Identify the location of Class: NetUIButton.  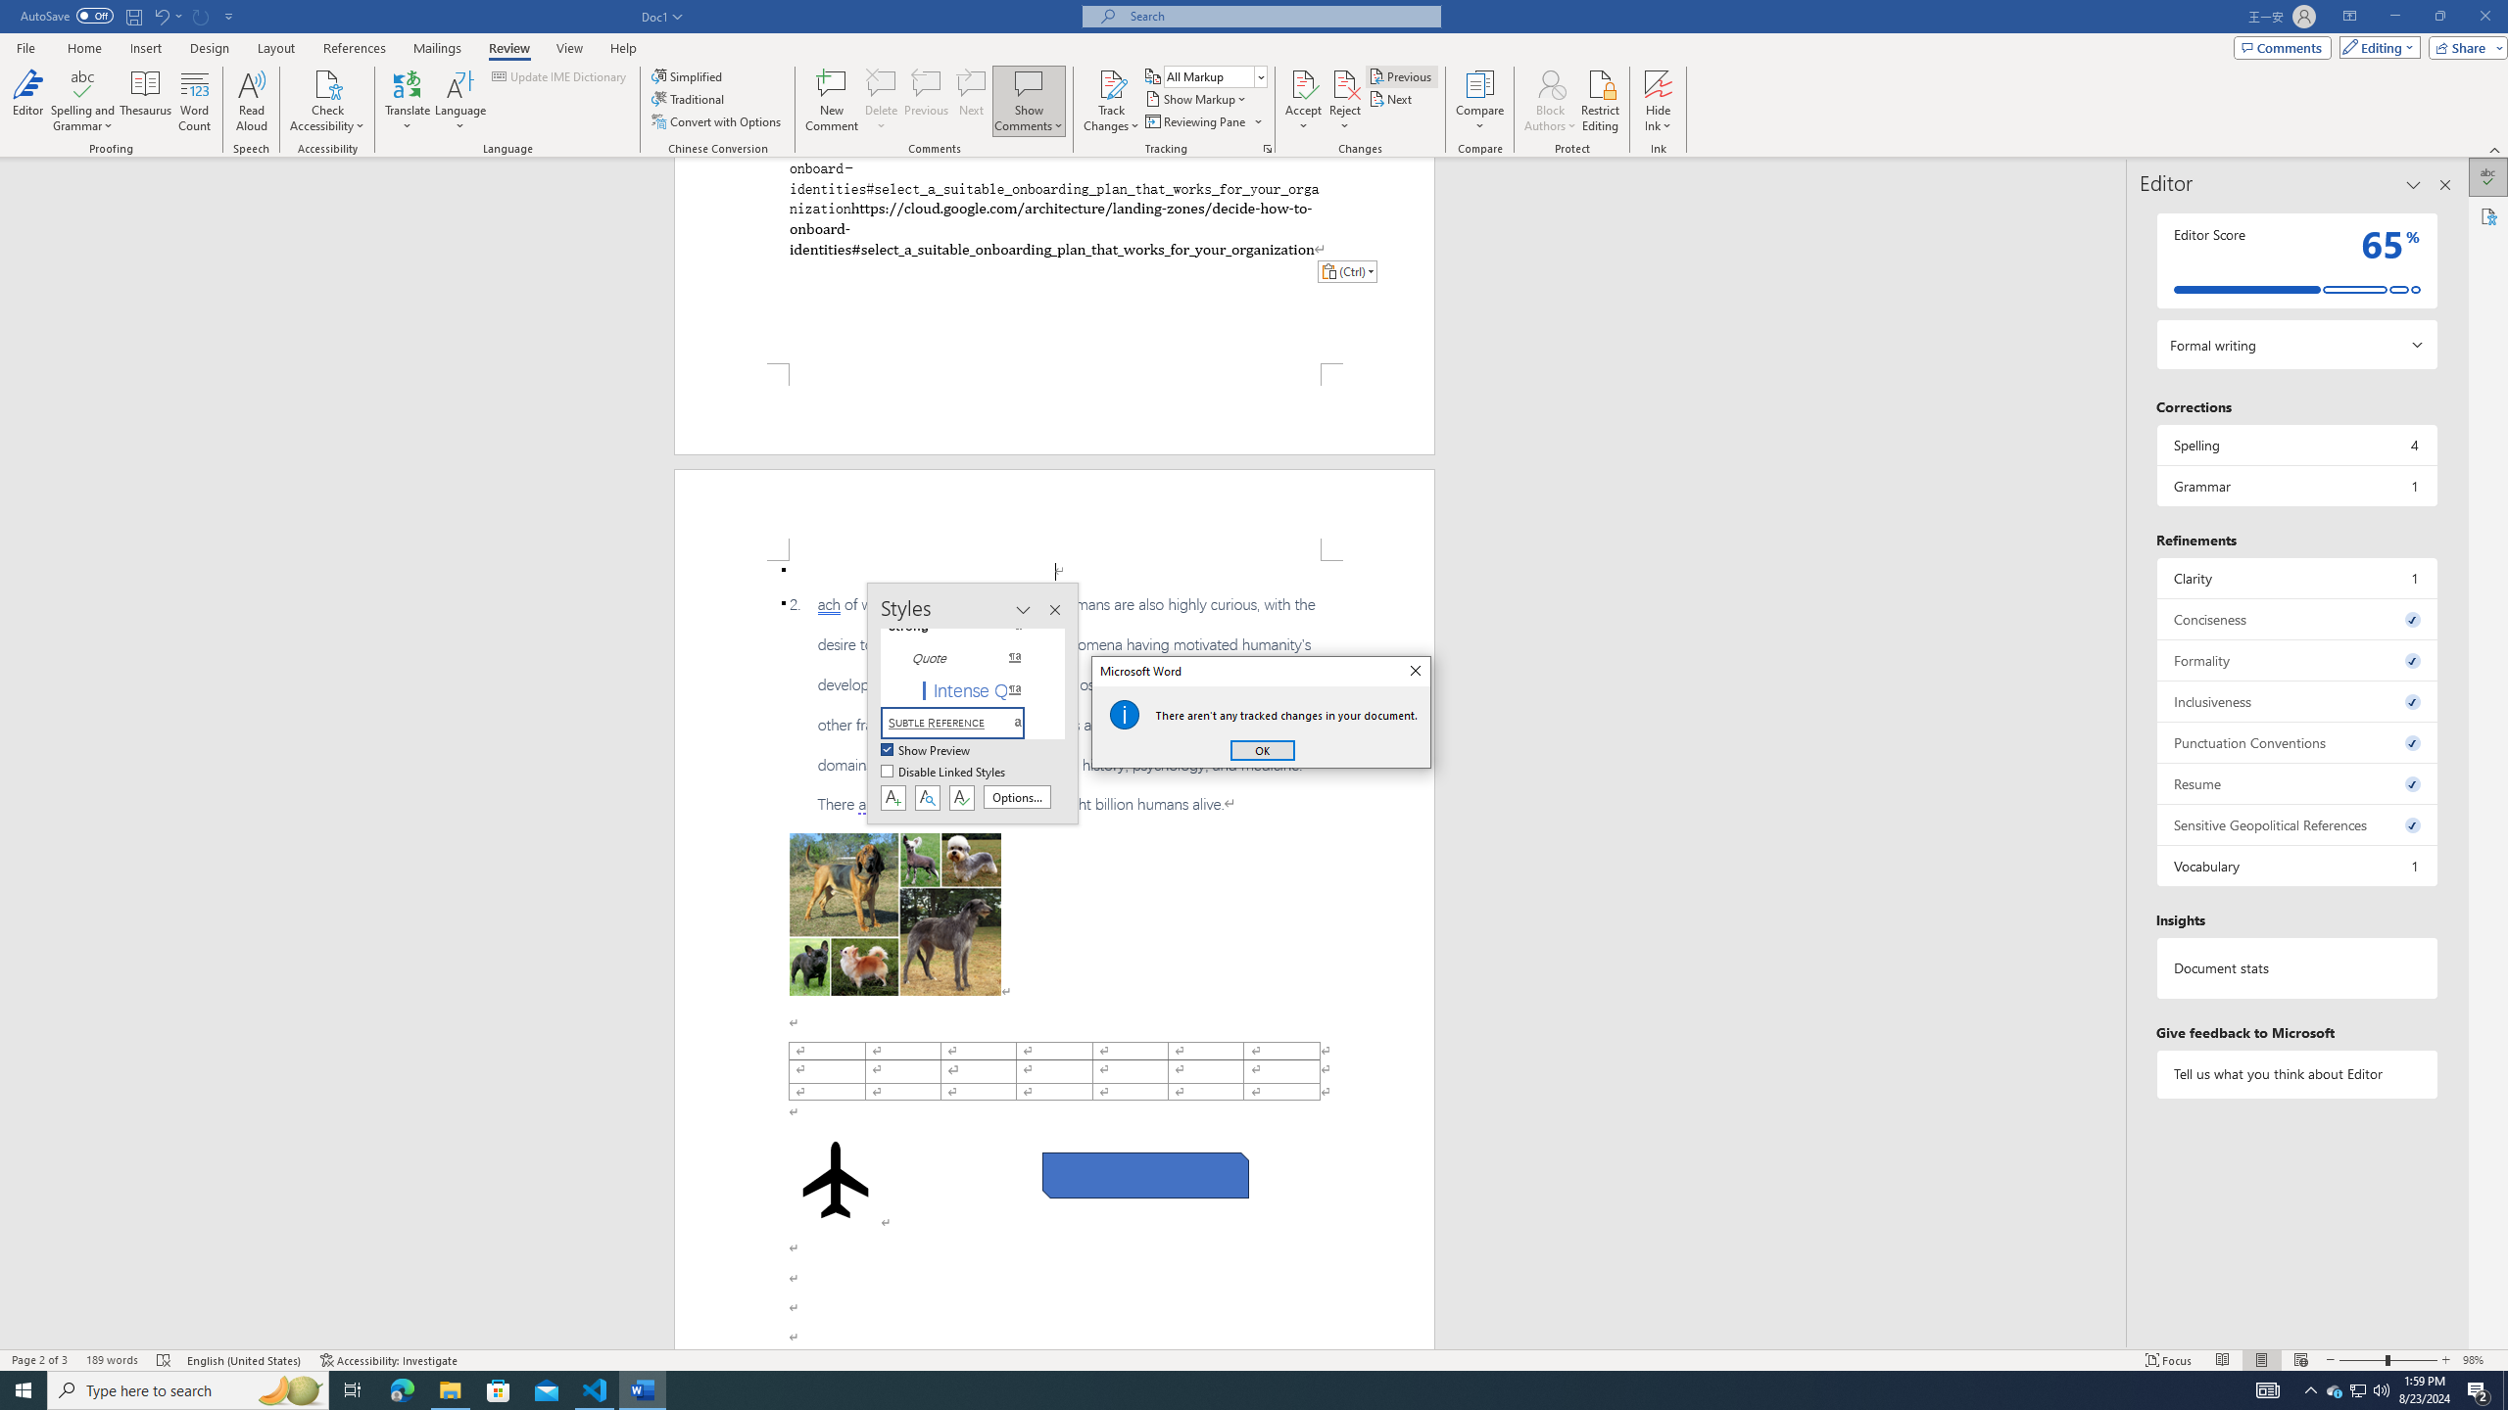
(962, 797).